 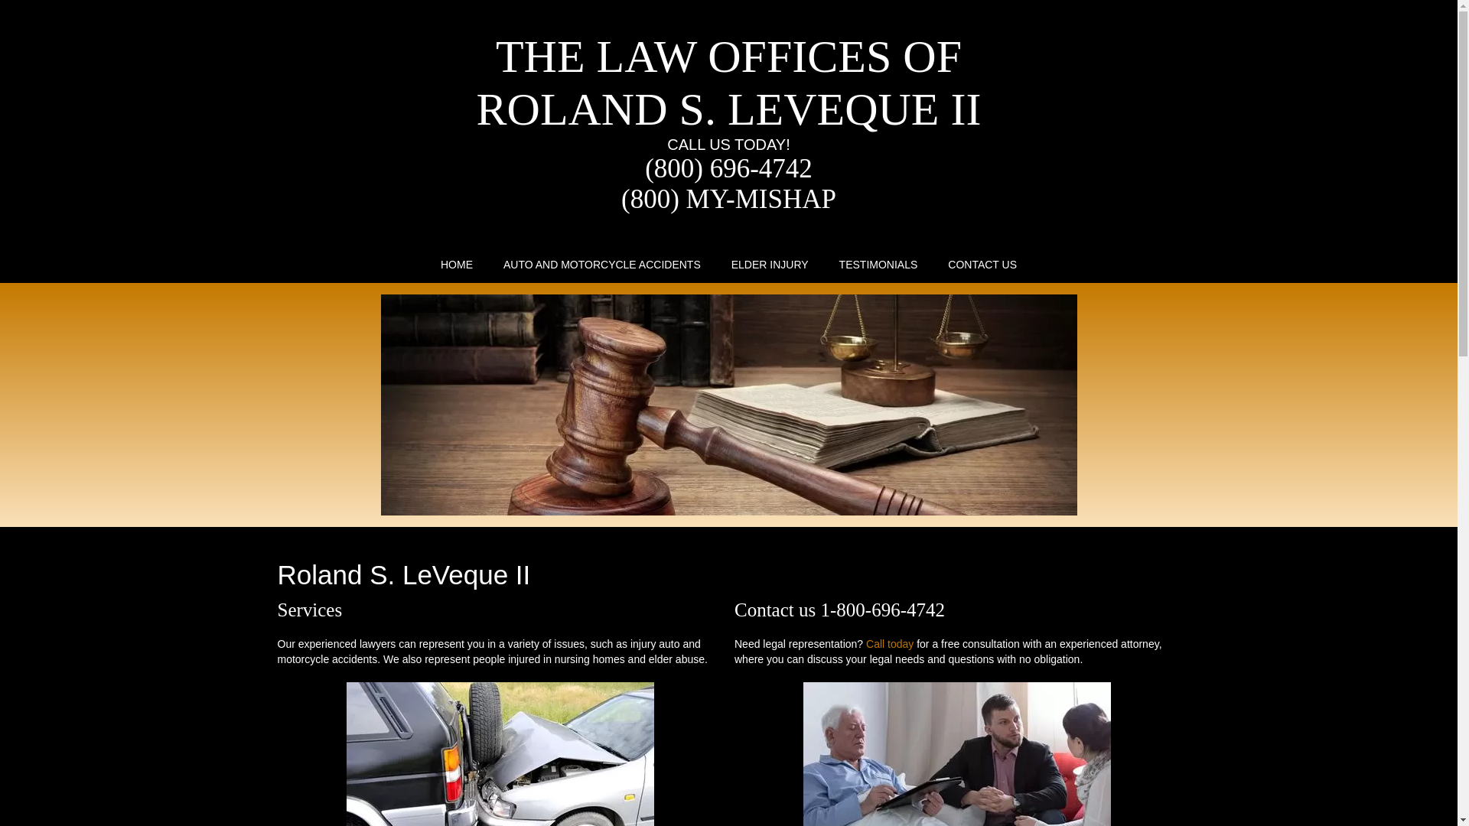 I want to click on CONTACT US, so click(x=982, y=265).